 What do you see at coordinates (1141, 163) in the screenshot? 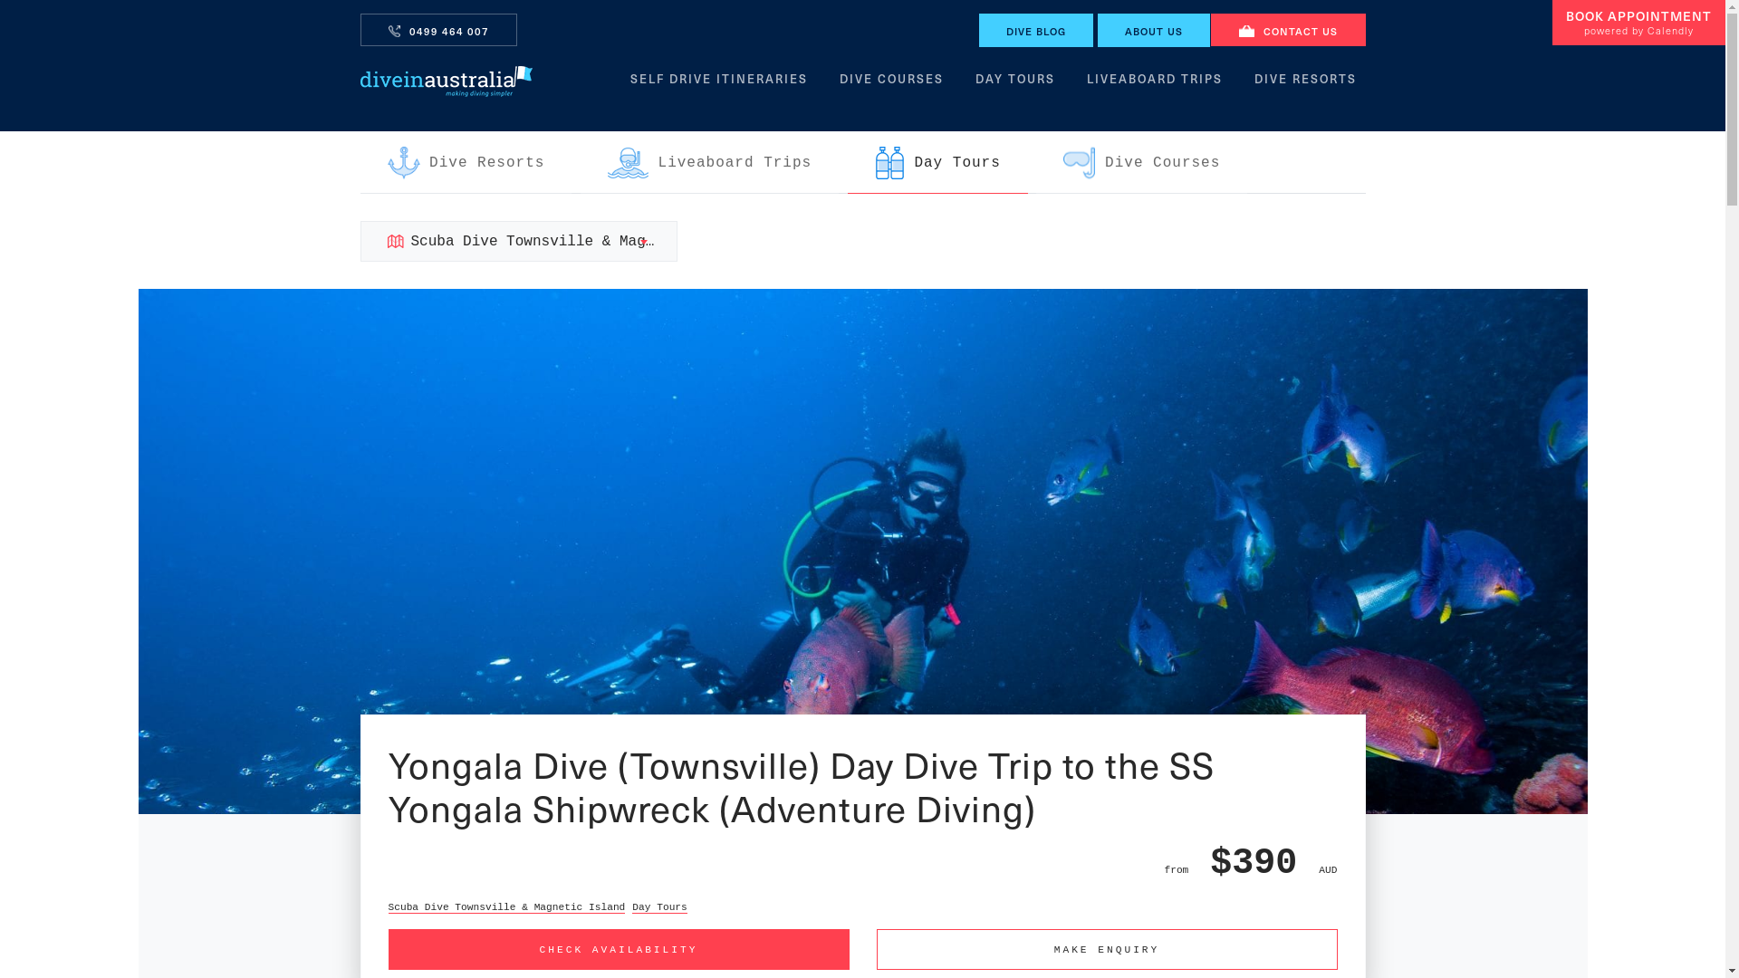
I see `Dive Courses` at bounding box center [1141, 163].